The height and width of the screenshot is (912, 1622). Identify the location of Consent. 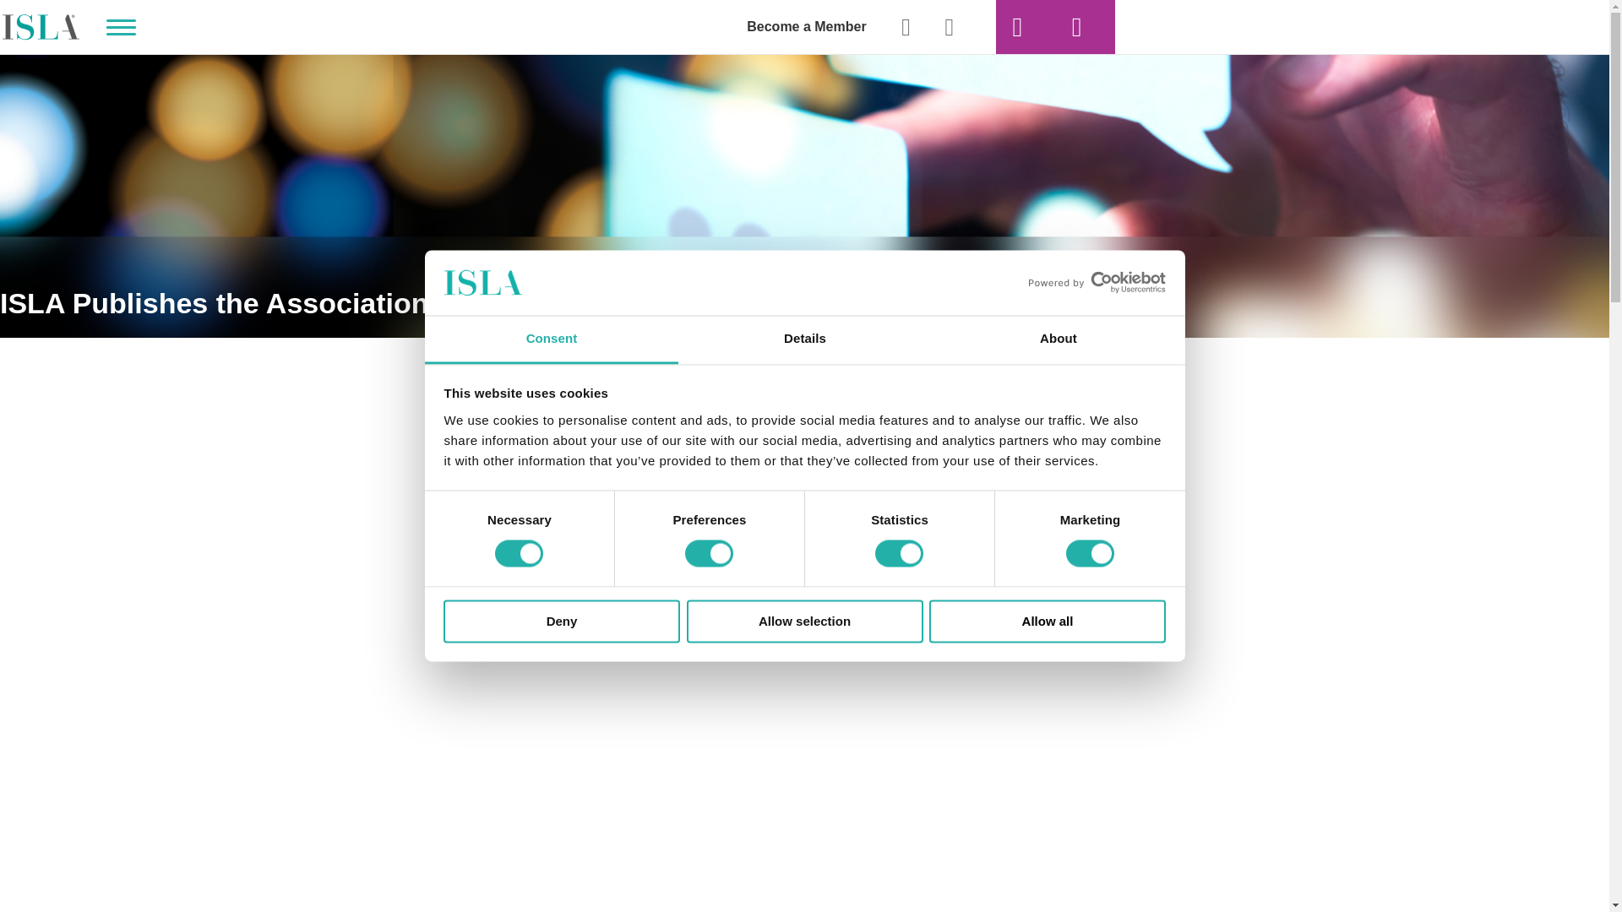
(551, 339).